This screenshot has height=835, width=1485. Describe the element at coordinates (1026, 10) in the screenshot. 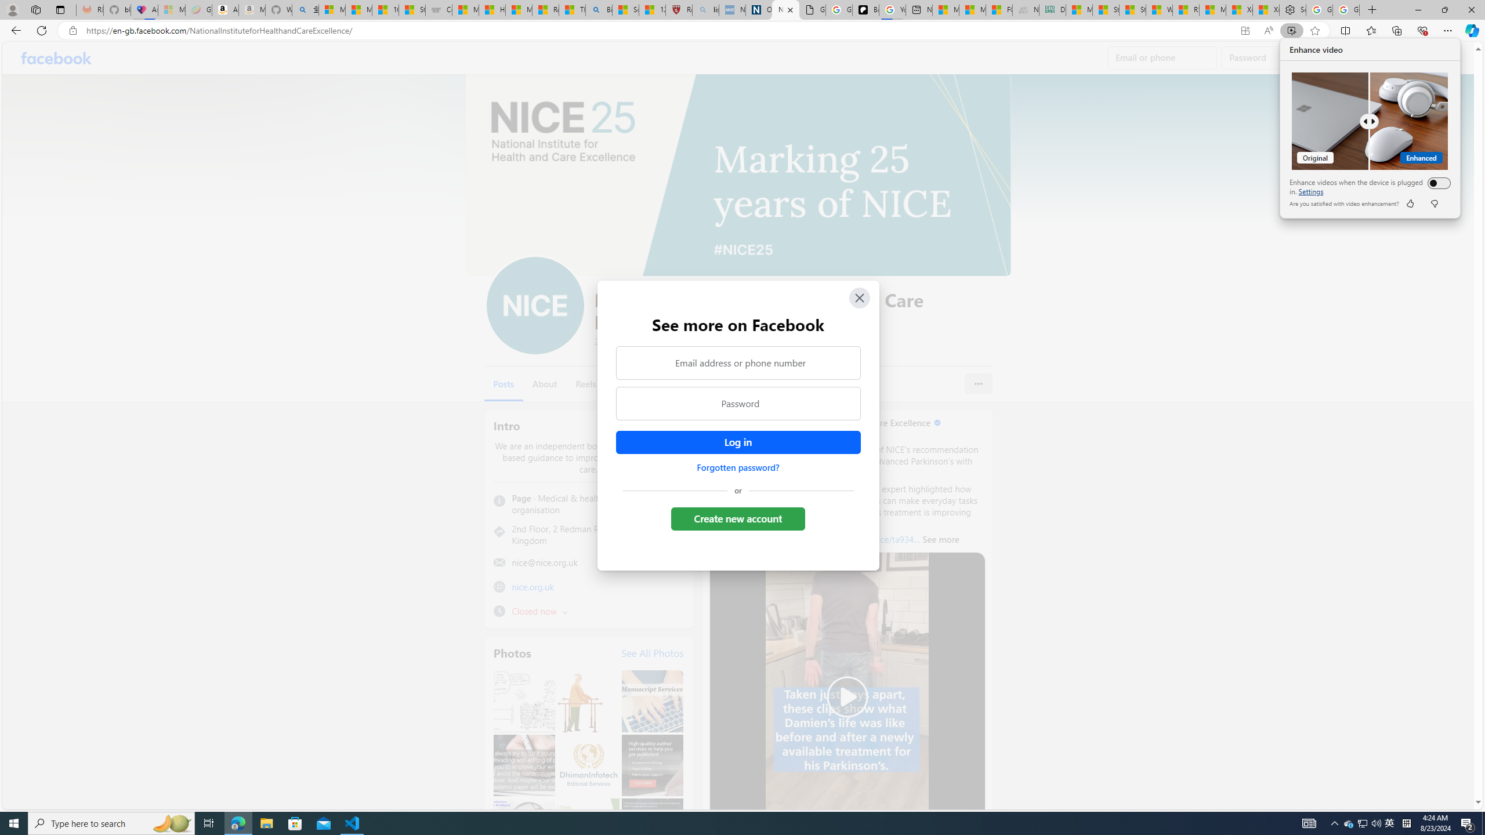

I see `Navy Quest` at that location.